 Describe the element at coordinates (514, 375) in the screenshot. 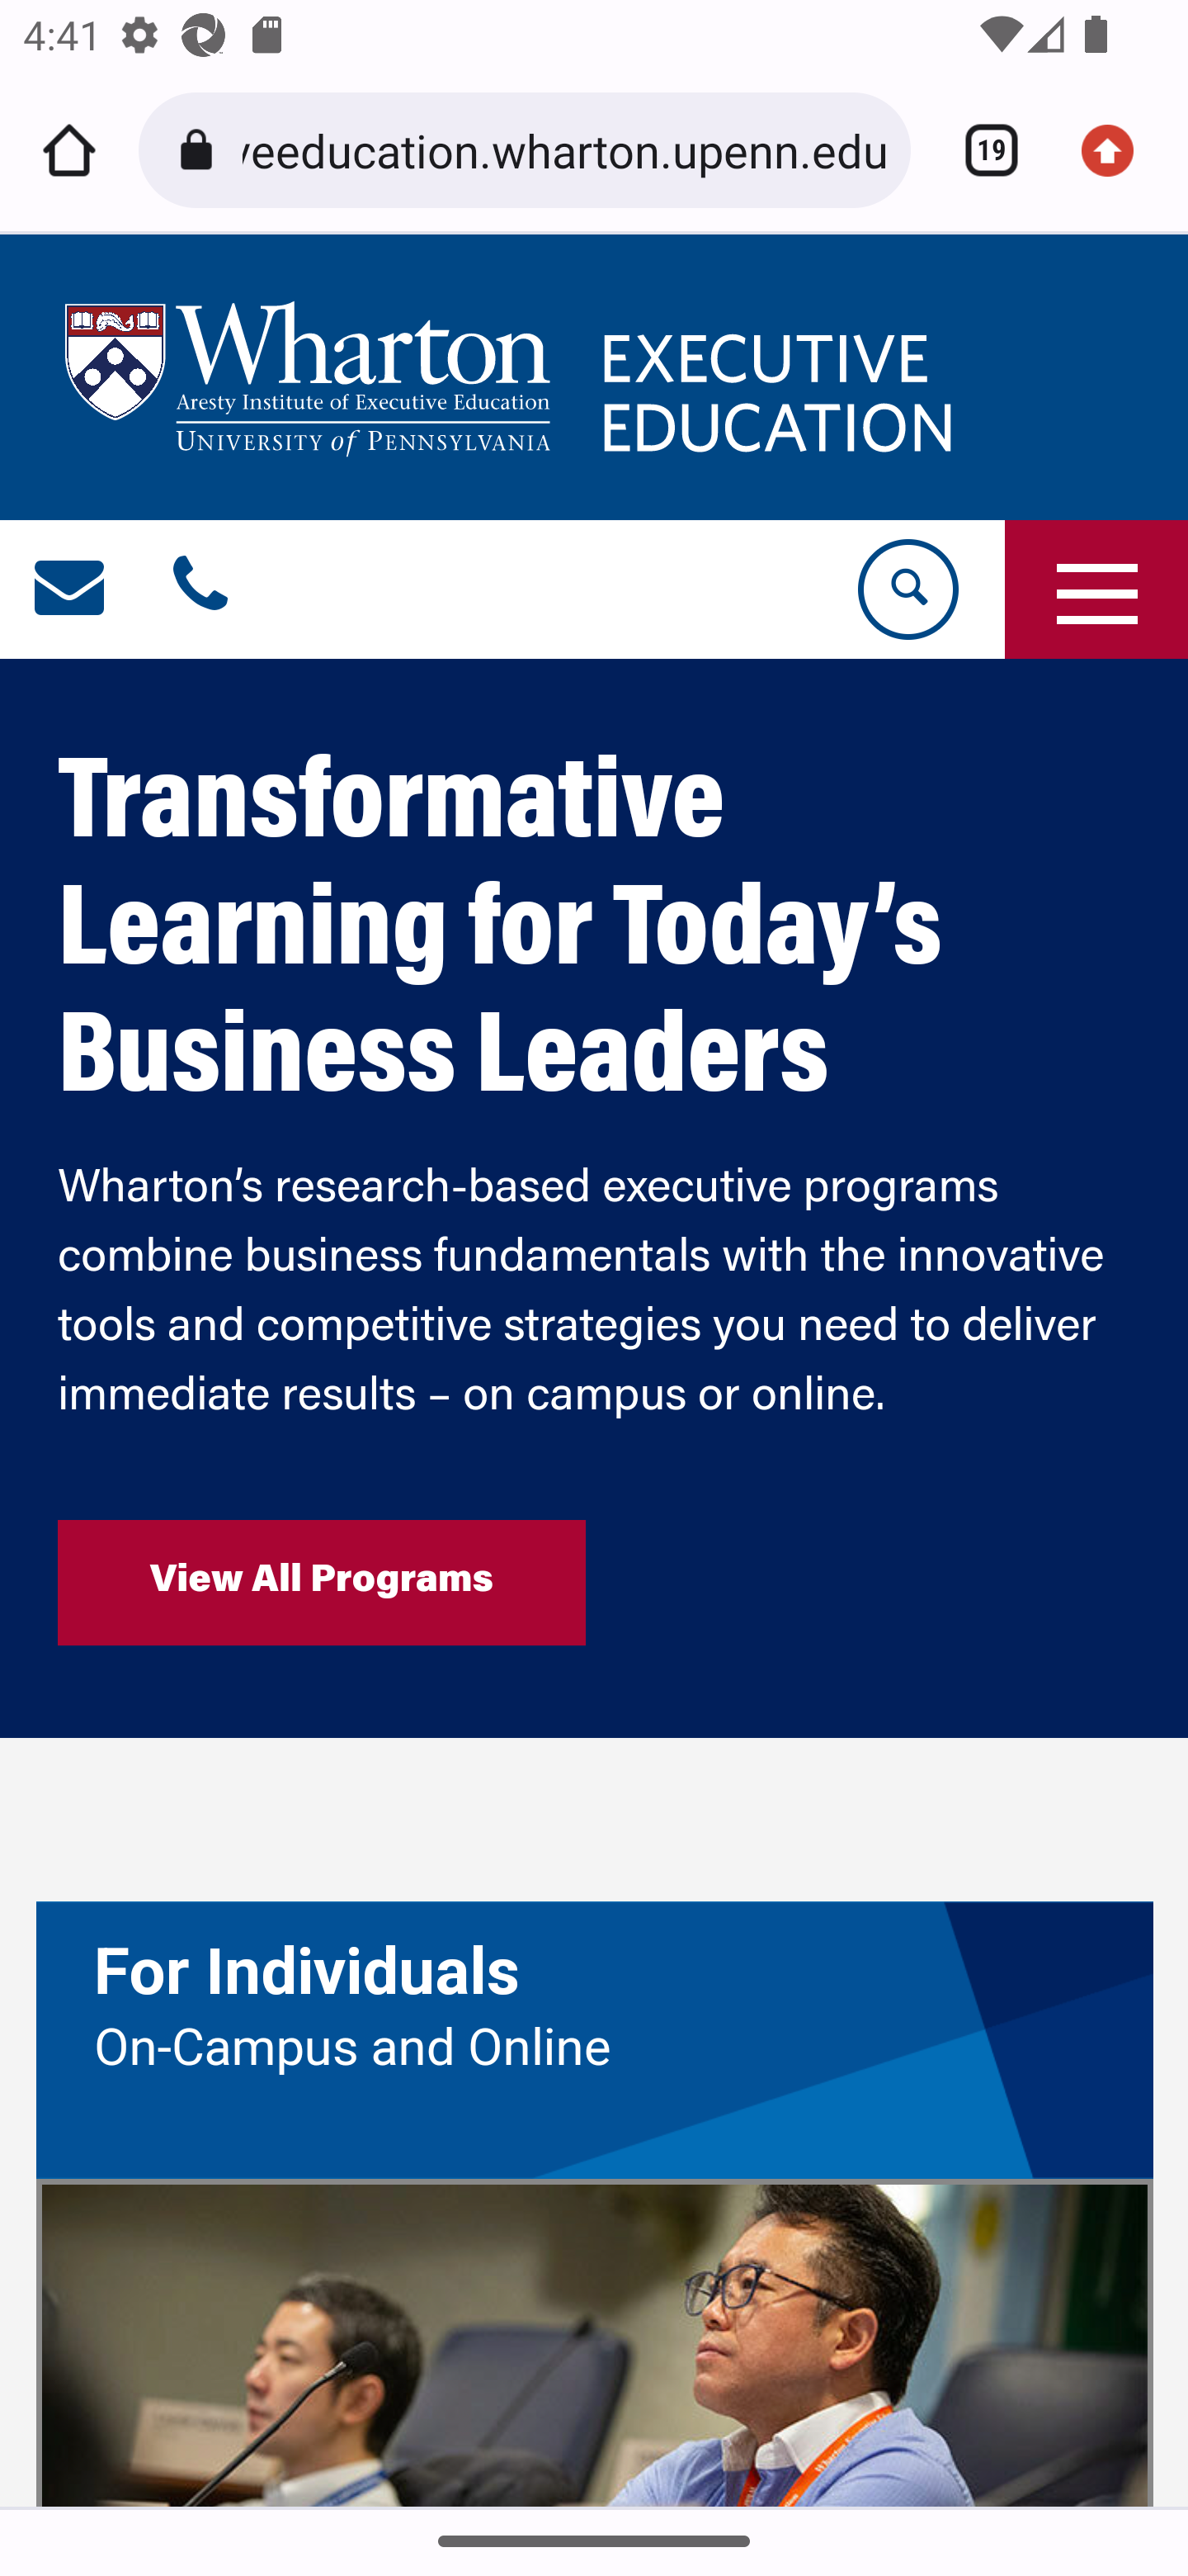

I see `Wharton Executive Education` at that location.